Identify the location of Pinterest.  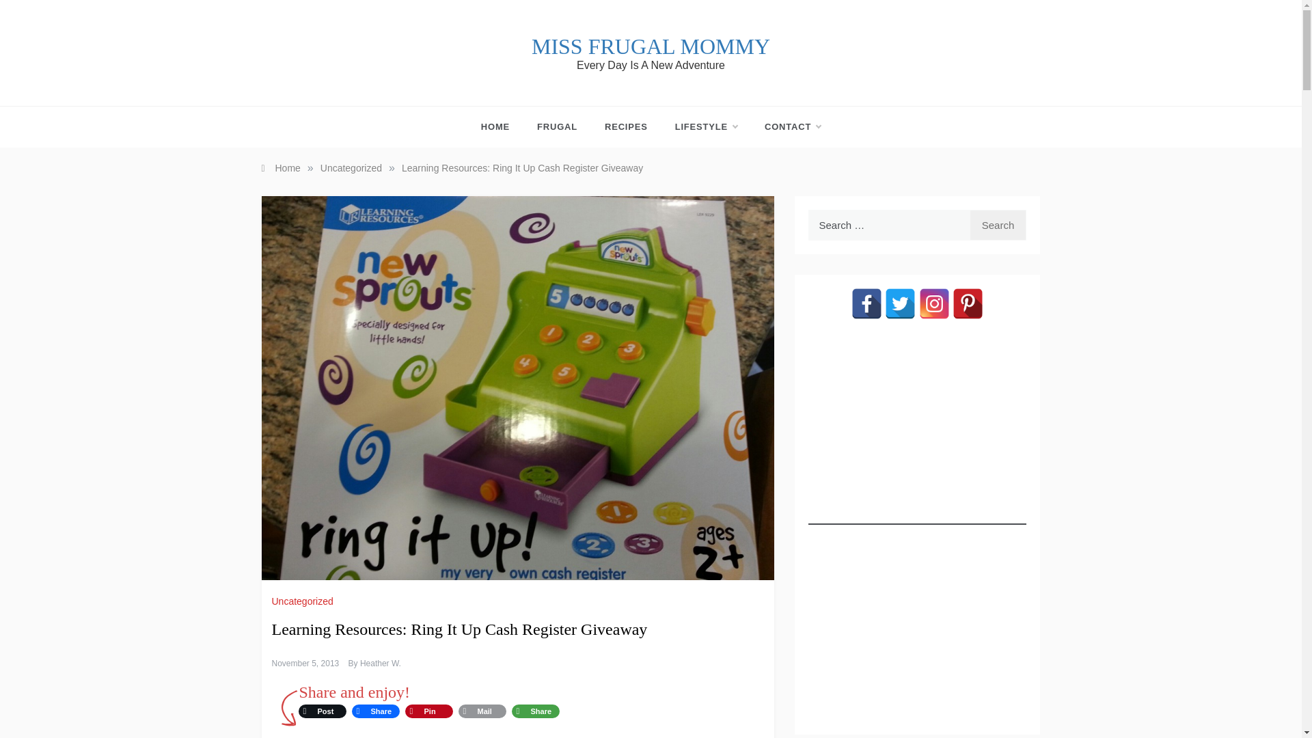
(968, 303).